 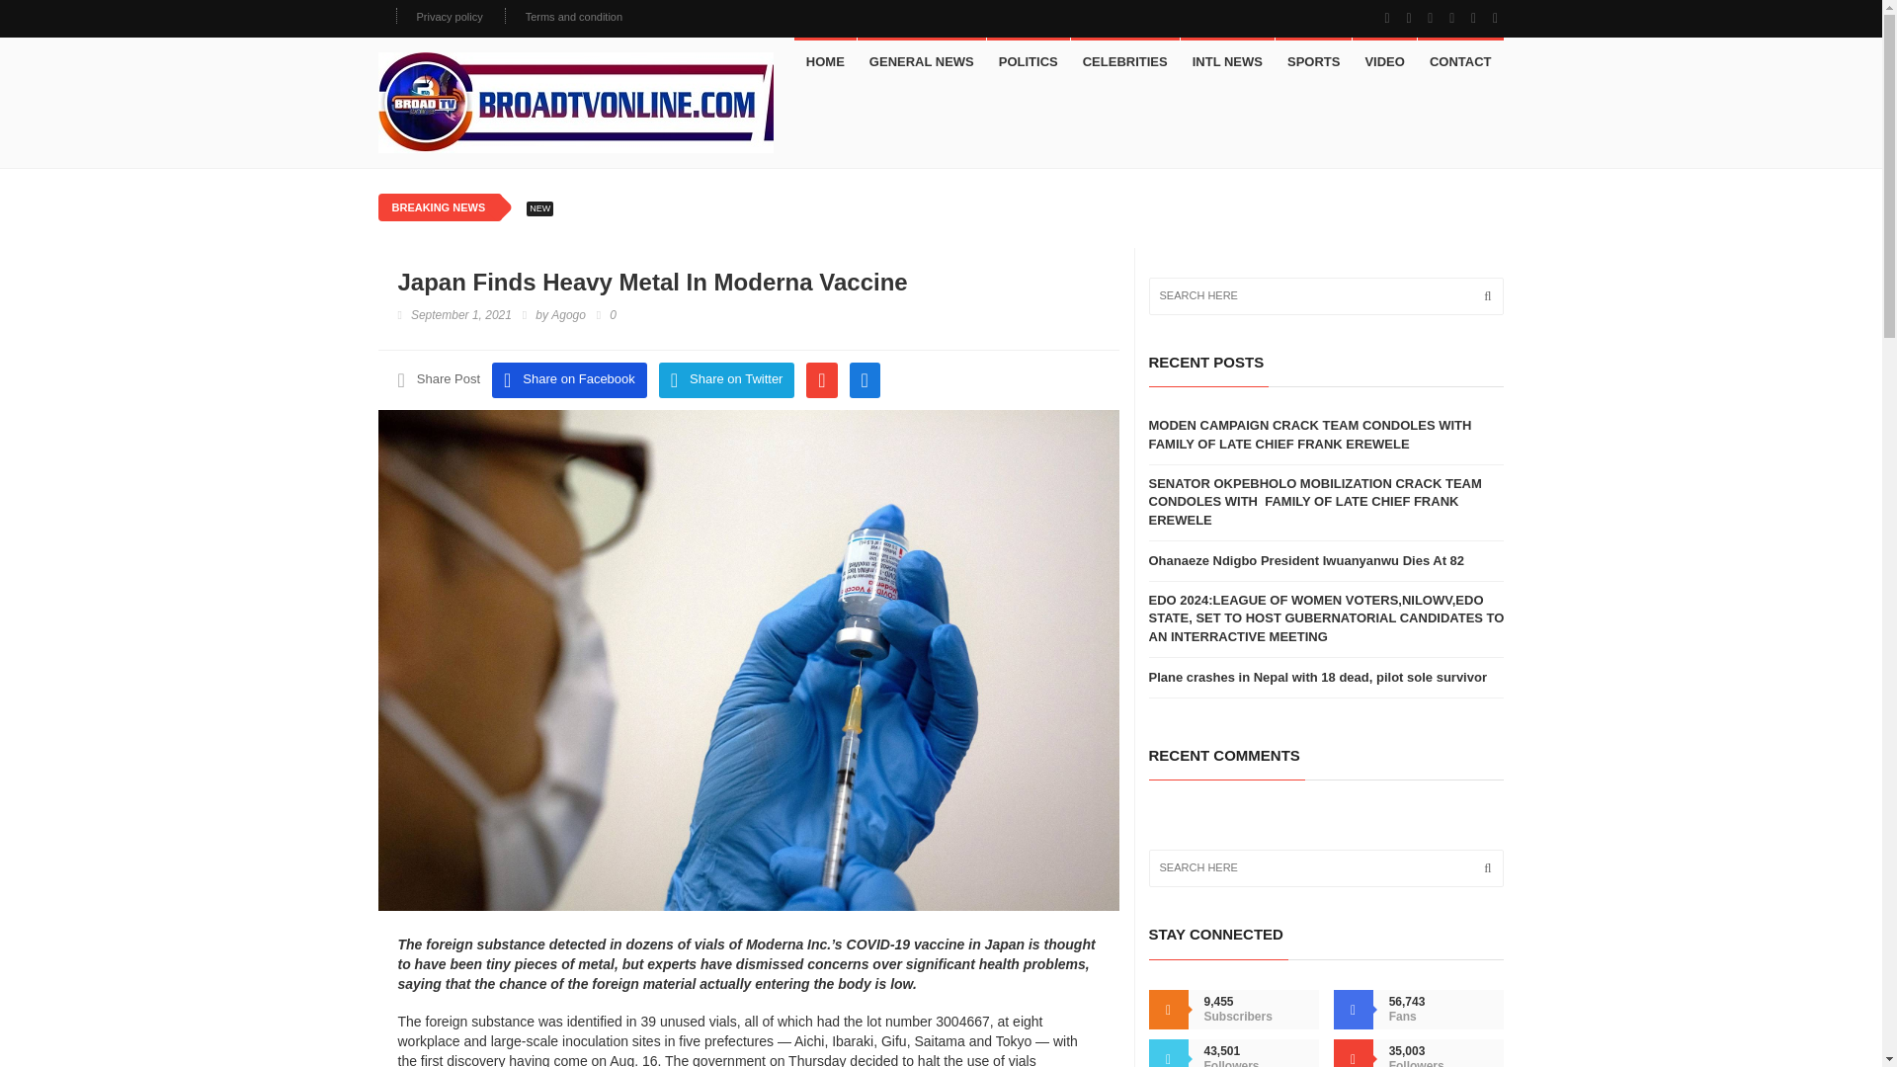 I want to click on Broad TV Online, so click(x=575, y=102).